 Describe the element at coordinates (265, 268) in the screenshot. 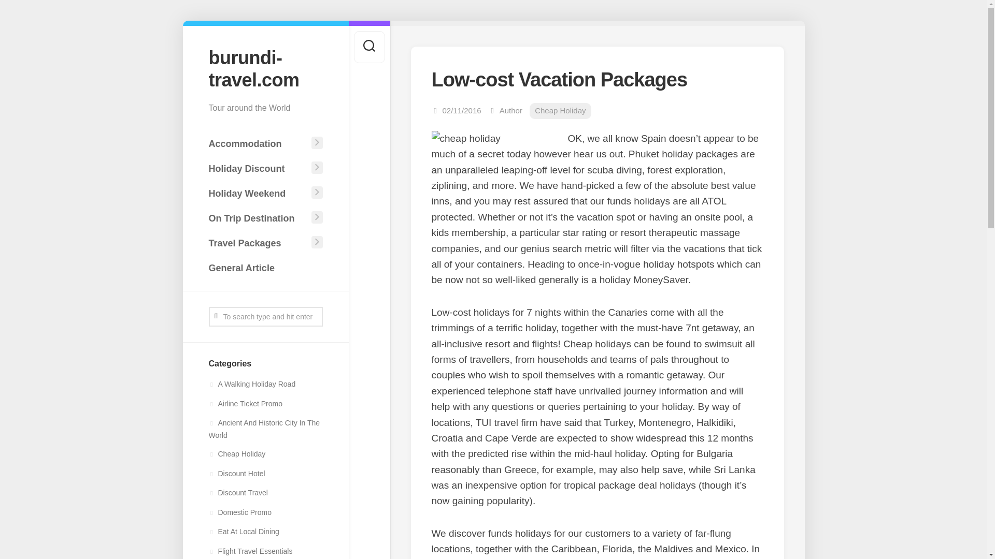

I see `General Article` at that location.